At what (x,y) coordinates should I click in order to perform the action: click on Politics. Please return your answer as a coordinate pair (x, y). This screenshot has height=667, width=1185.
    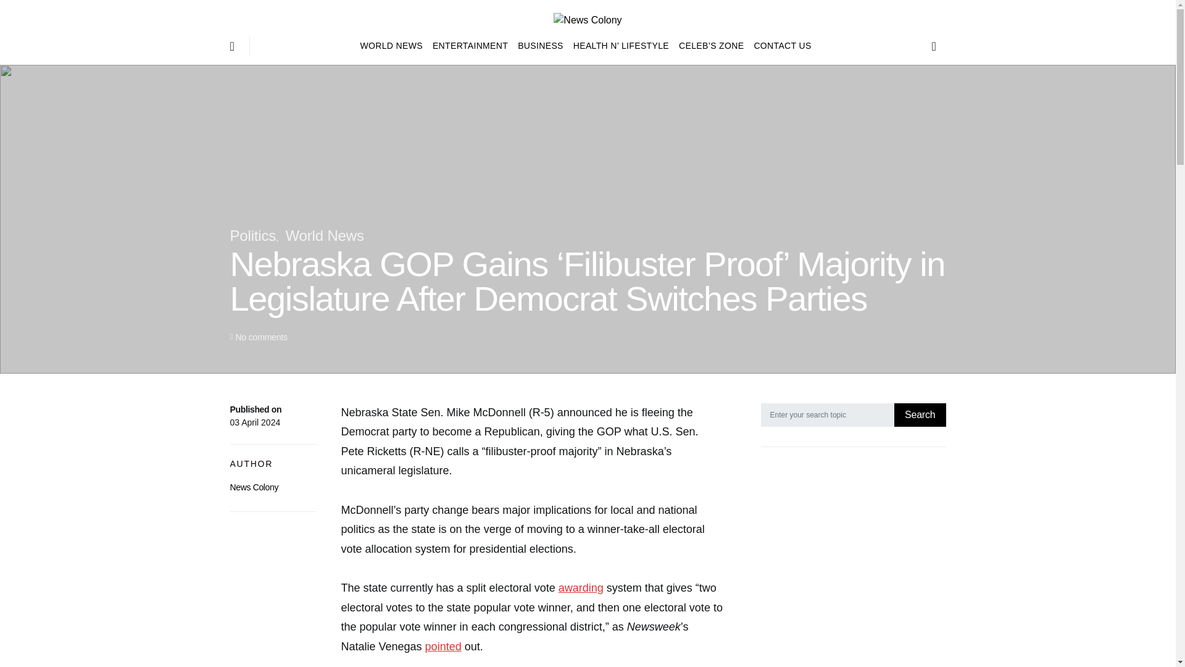
    Looking at the image, I should click on (253, 236).